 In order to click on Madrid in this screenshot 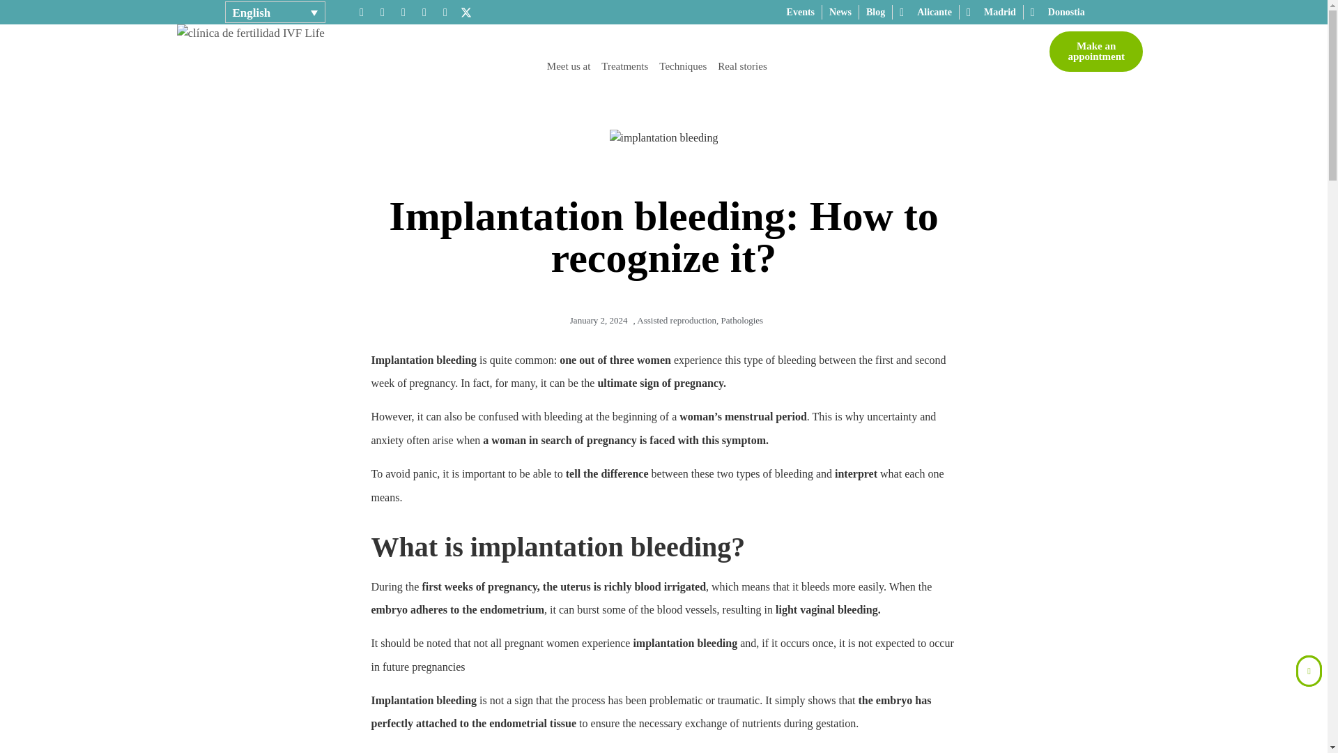, I will do `click(991, 12)`.